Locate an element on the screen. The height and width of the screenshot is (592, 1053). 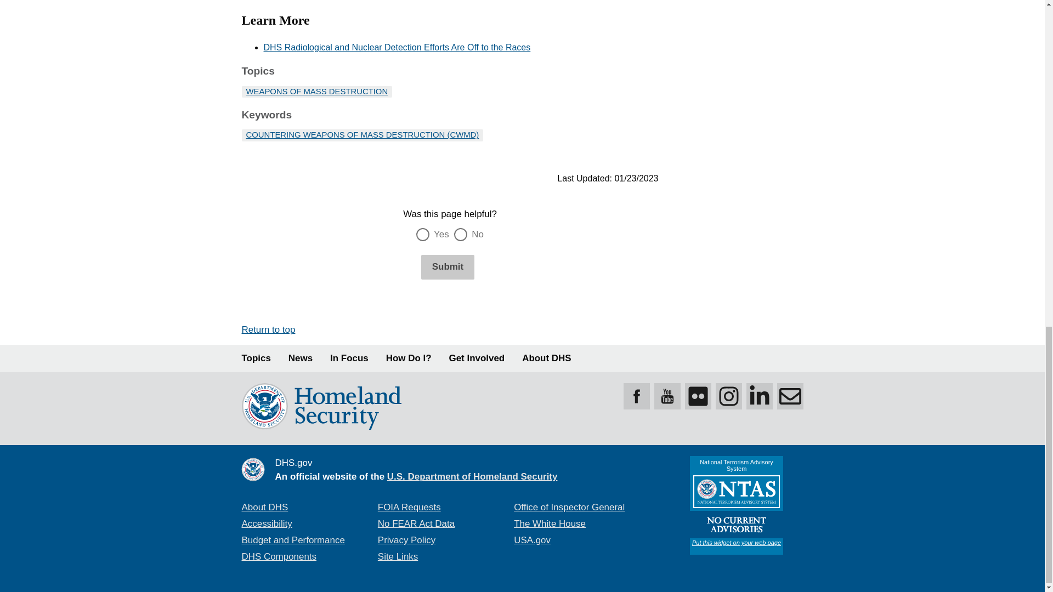
How Do I? is located at coordinates (409, 358).